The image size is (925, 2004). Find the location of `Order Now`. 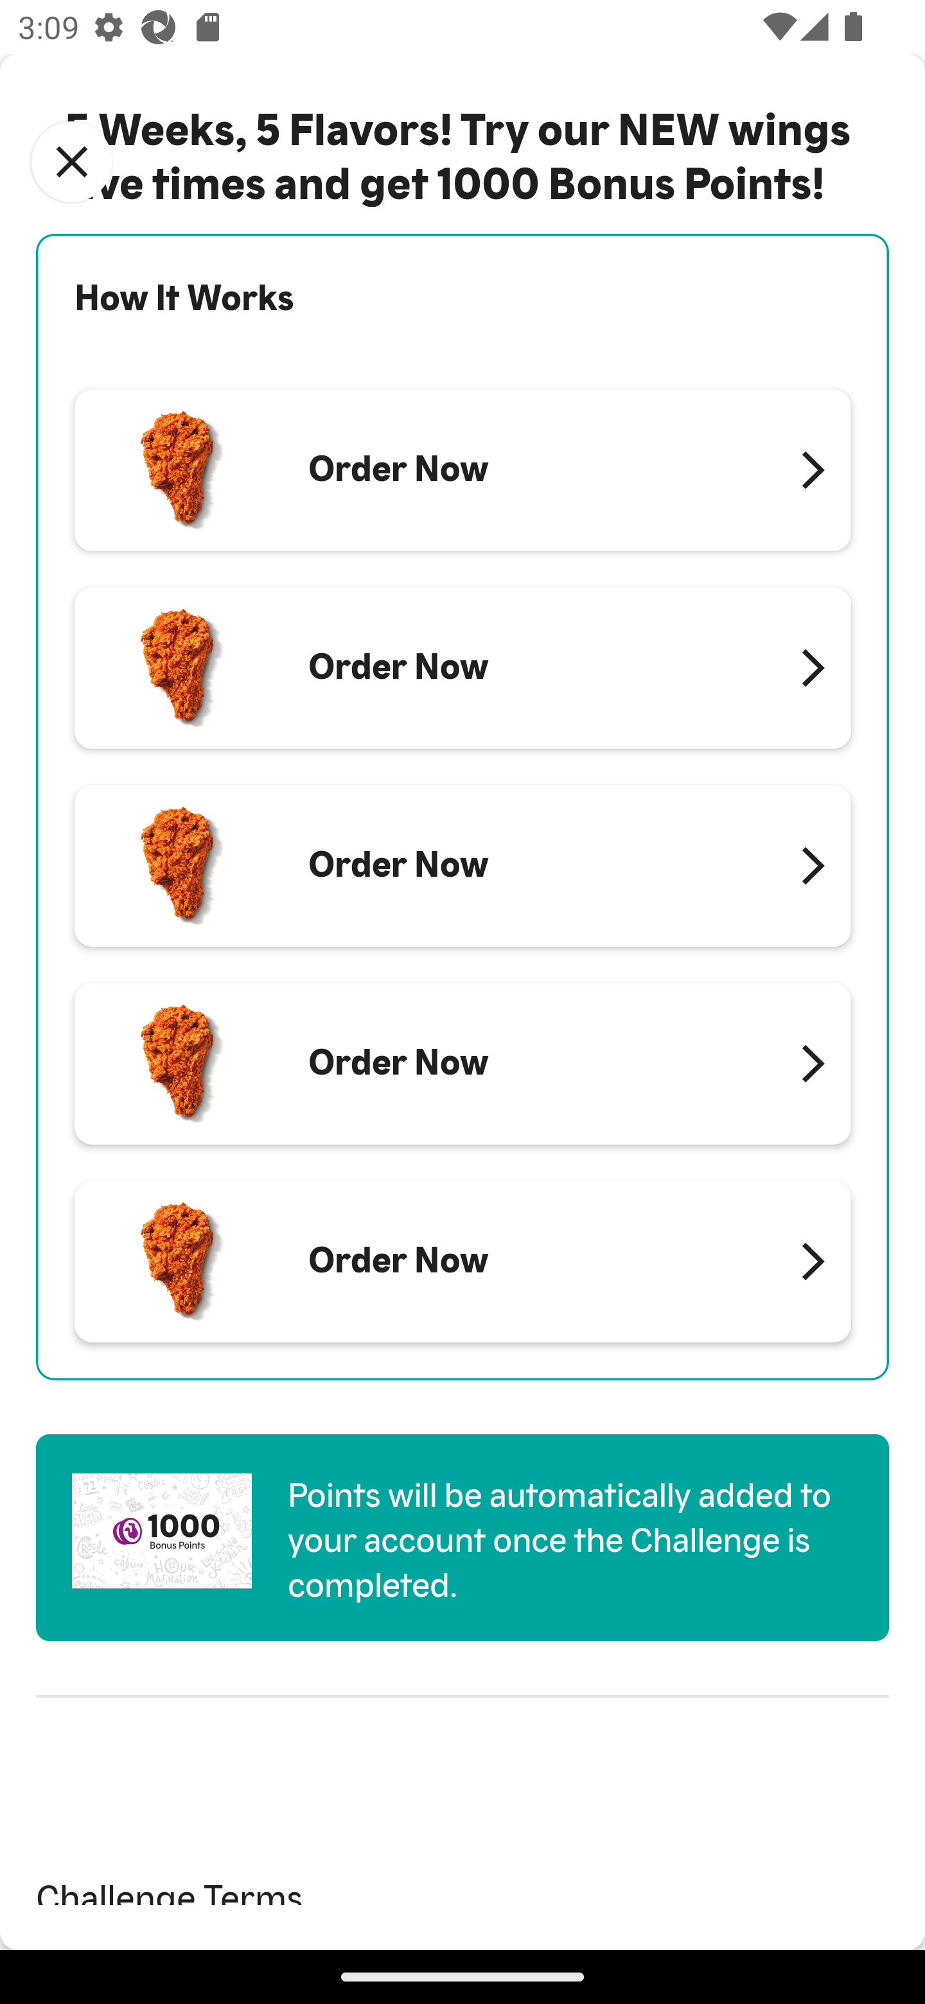

Order Now is located at coordinates (463, 668).